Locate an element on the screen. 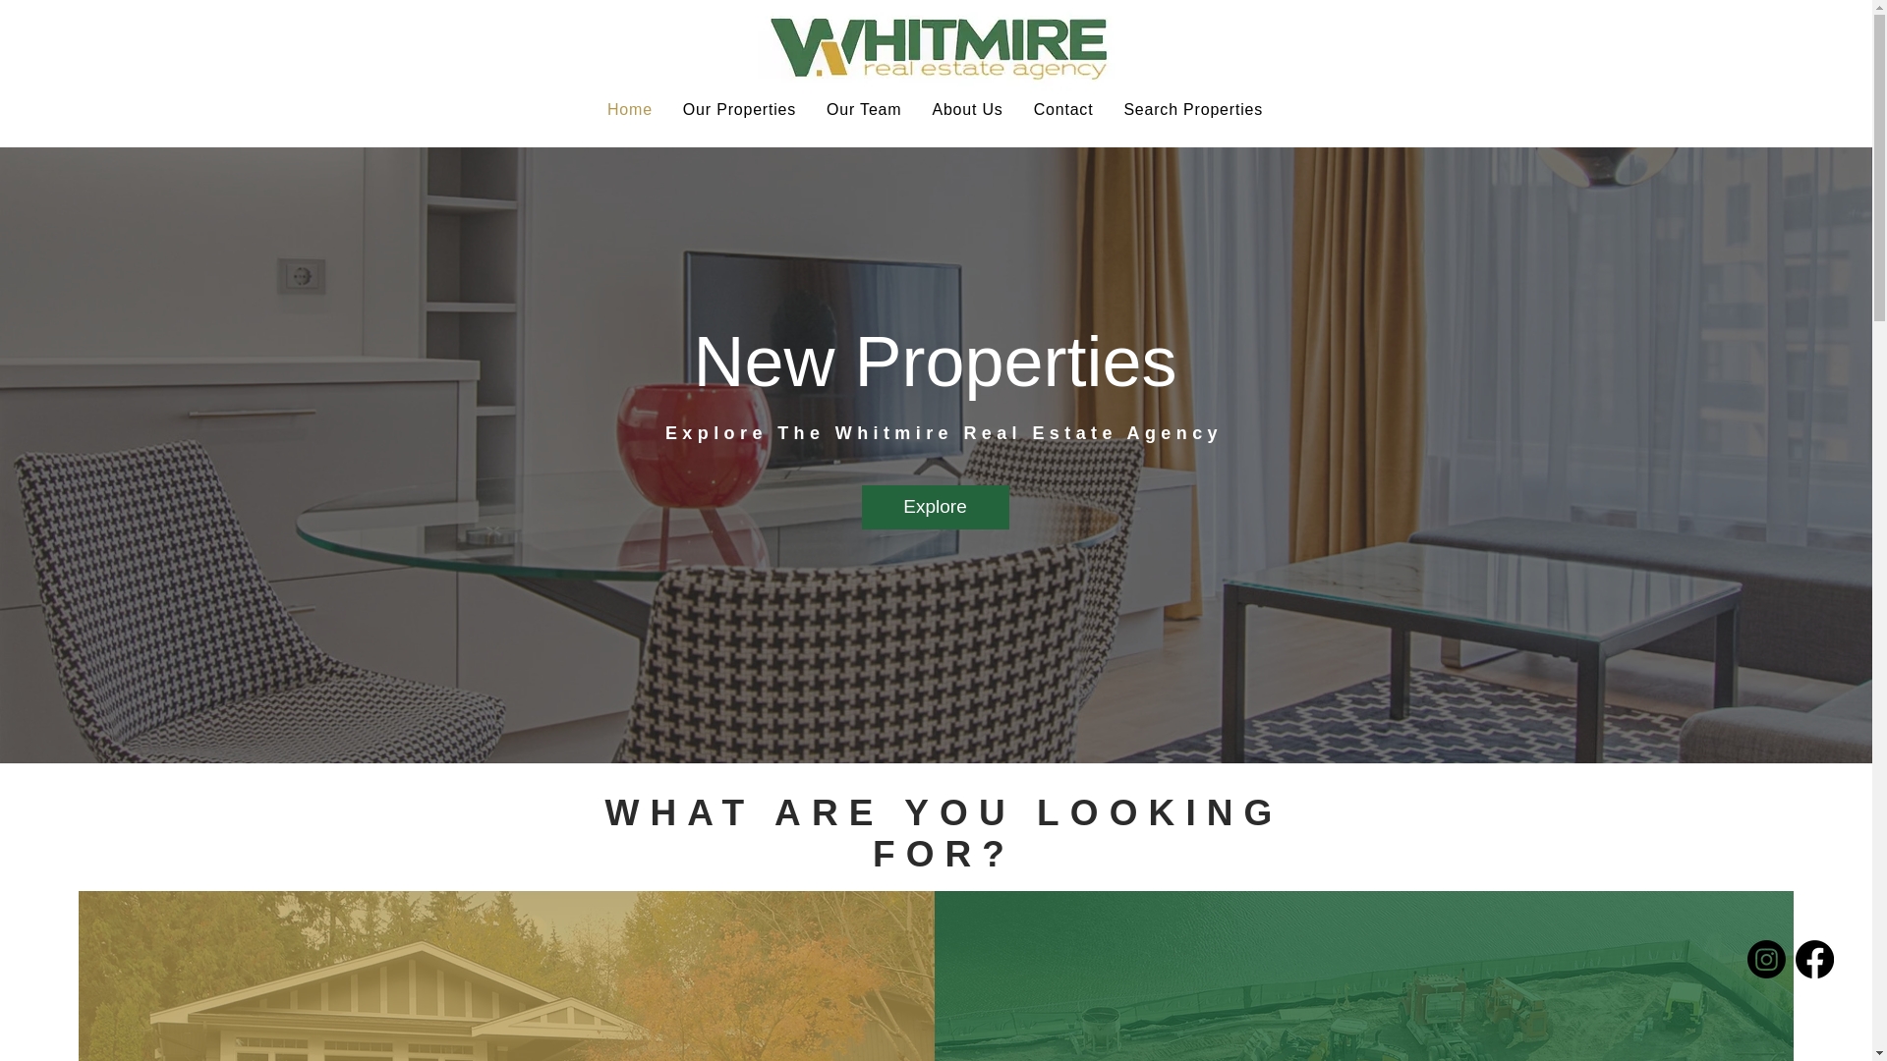 The image size is (1887, 1061). Contact is located at coordinates (1063, 109).